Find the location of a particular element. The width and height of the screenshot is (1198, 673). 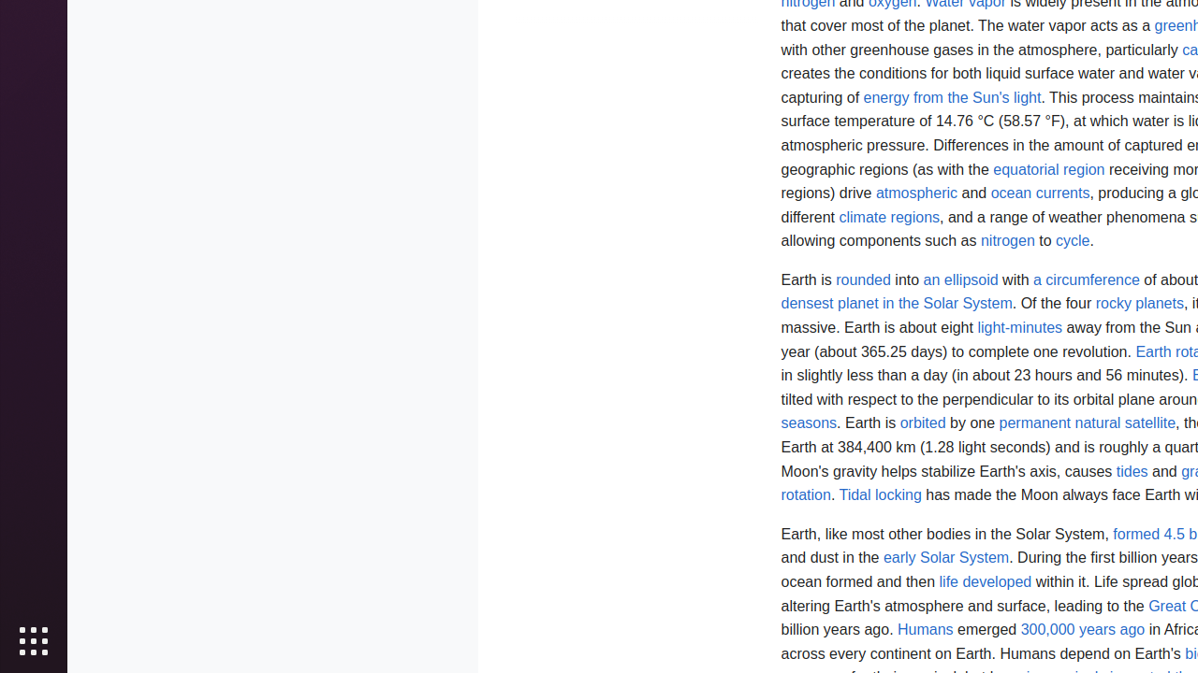

orbited is located at coordinates (923, 423).